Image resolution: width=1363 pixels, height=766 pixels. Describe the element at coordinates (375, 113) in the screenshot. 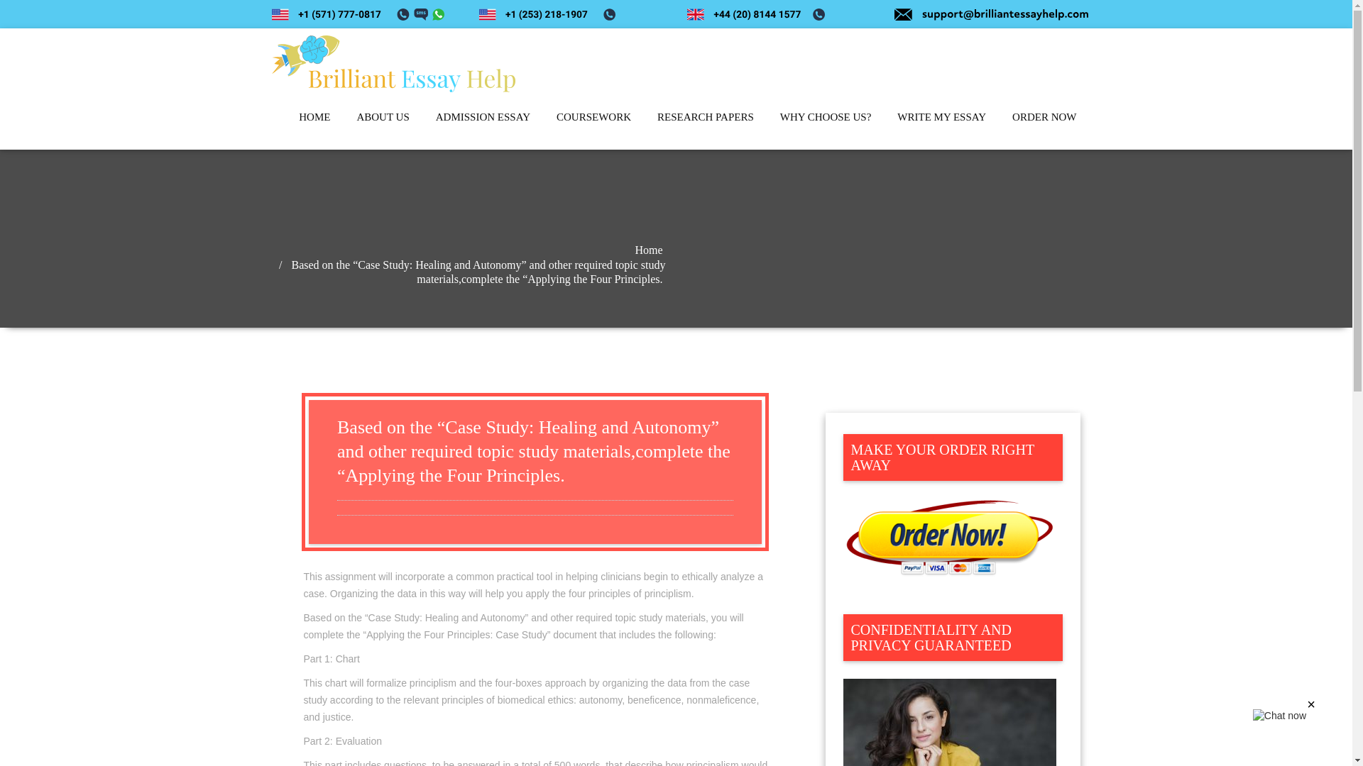

I see `Brilliant Essay Help` at that location.